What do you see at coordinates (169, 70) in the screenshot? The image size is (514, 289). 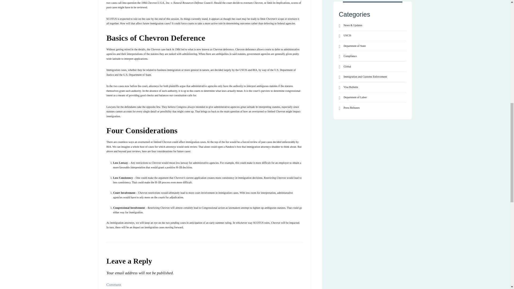 I see `business immigration` at bounding box center [169, 70].